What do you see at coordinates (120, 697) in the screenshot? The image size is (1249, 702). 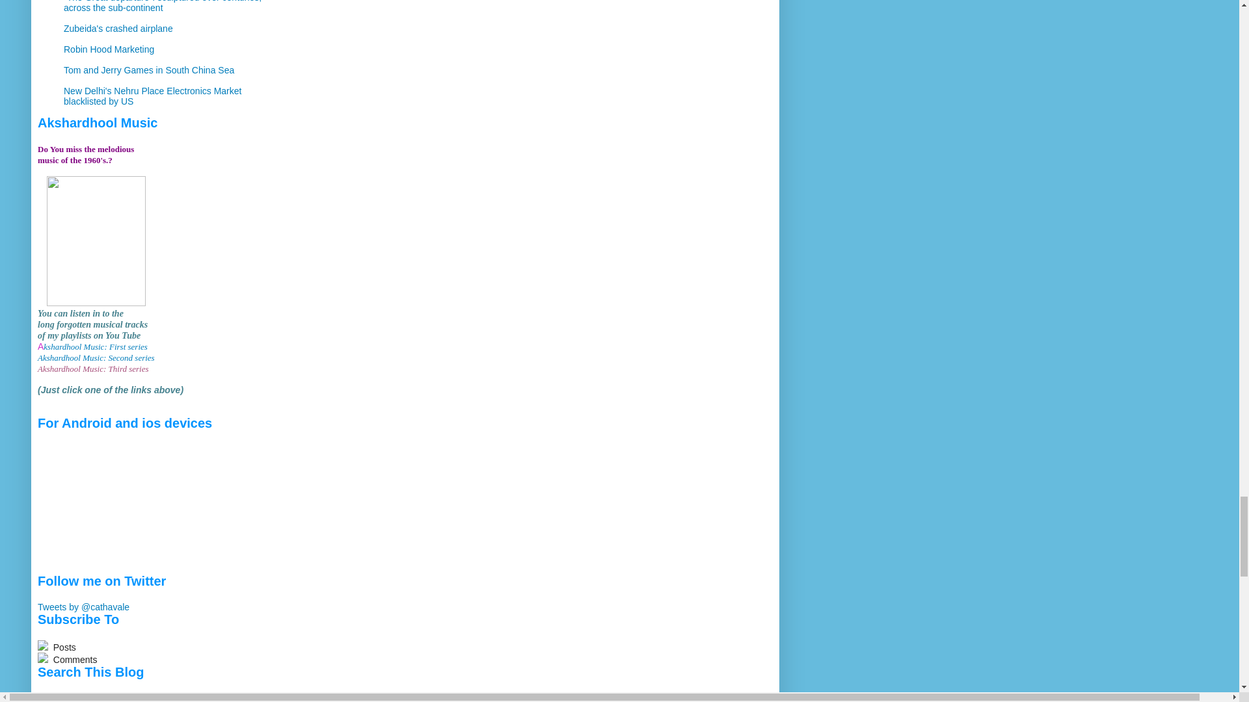 I see `search` at bounding box center [120, 697].